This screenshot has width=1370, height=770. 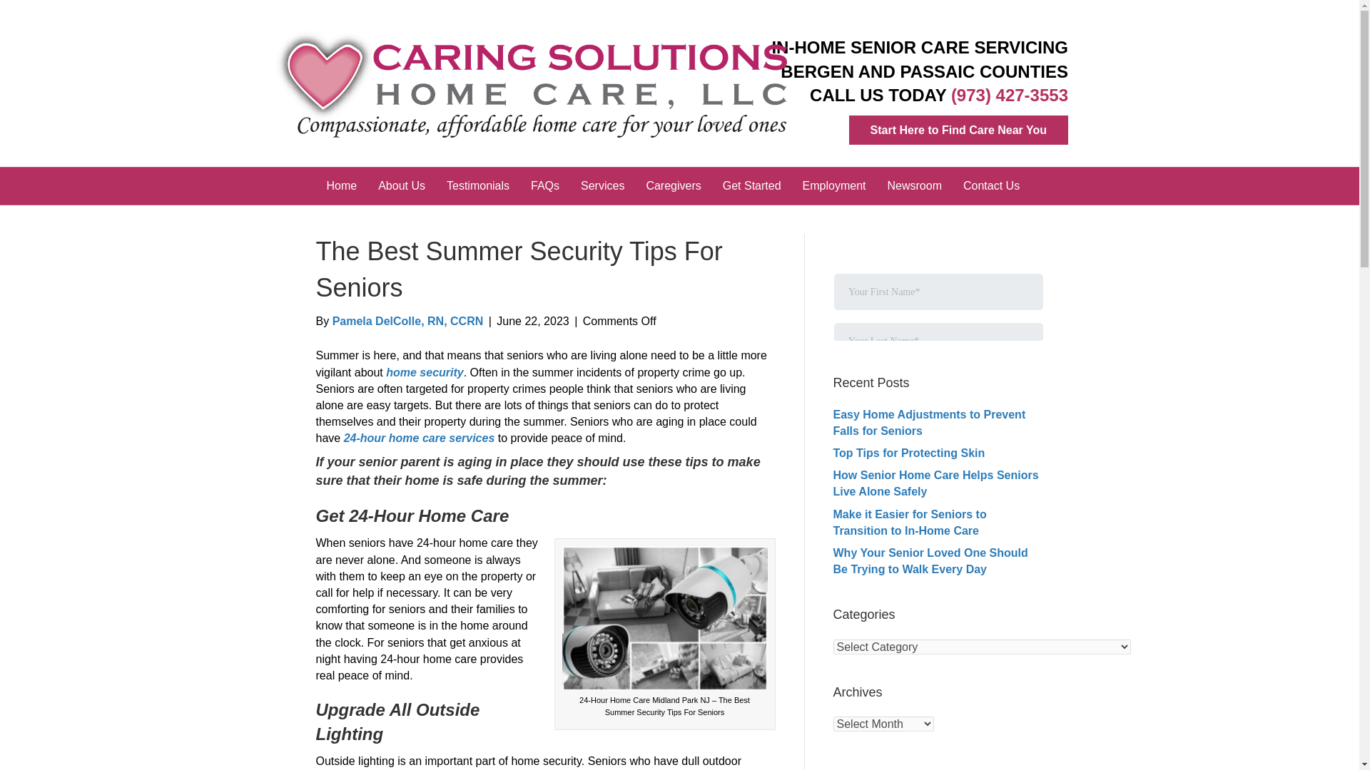 What do you see at coordinates (401, 186) in the screenshot?
I see `About Us` at bounding box center [401, 186].